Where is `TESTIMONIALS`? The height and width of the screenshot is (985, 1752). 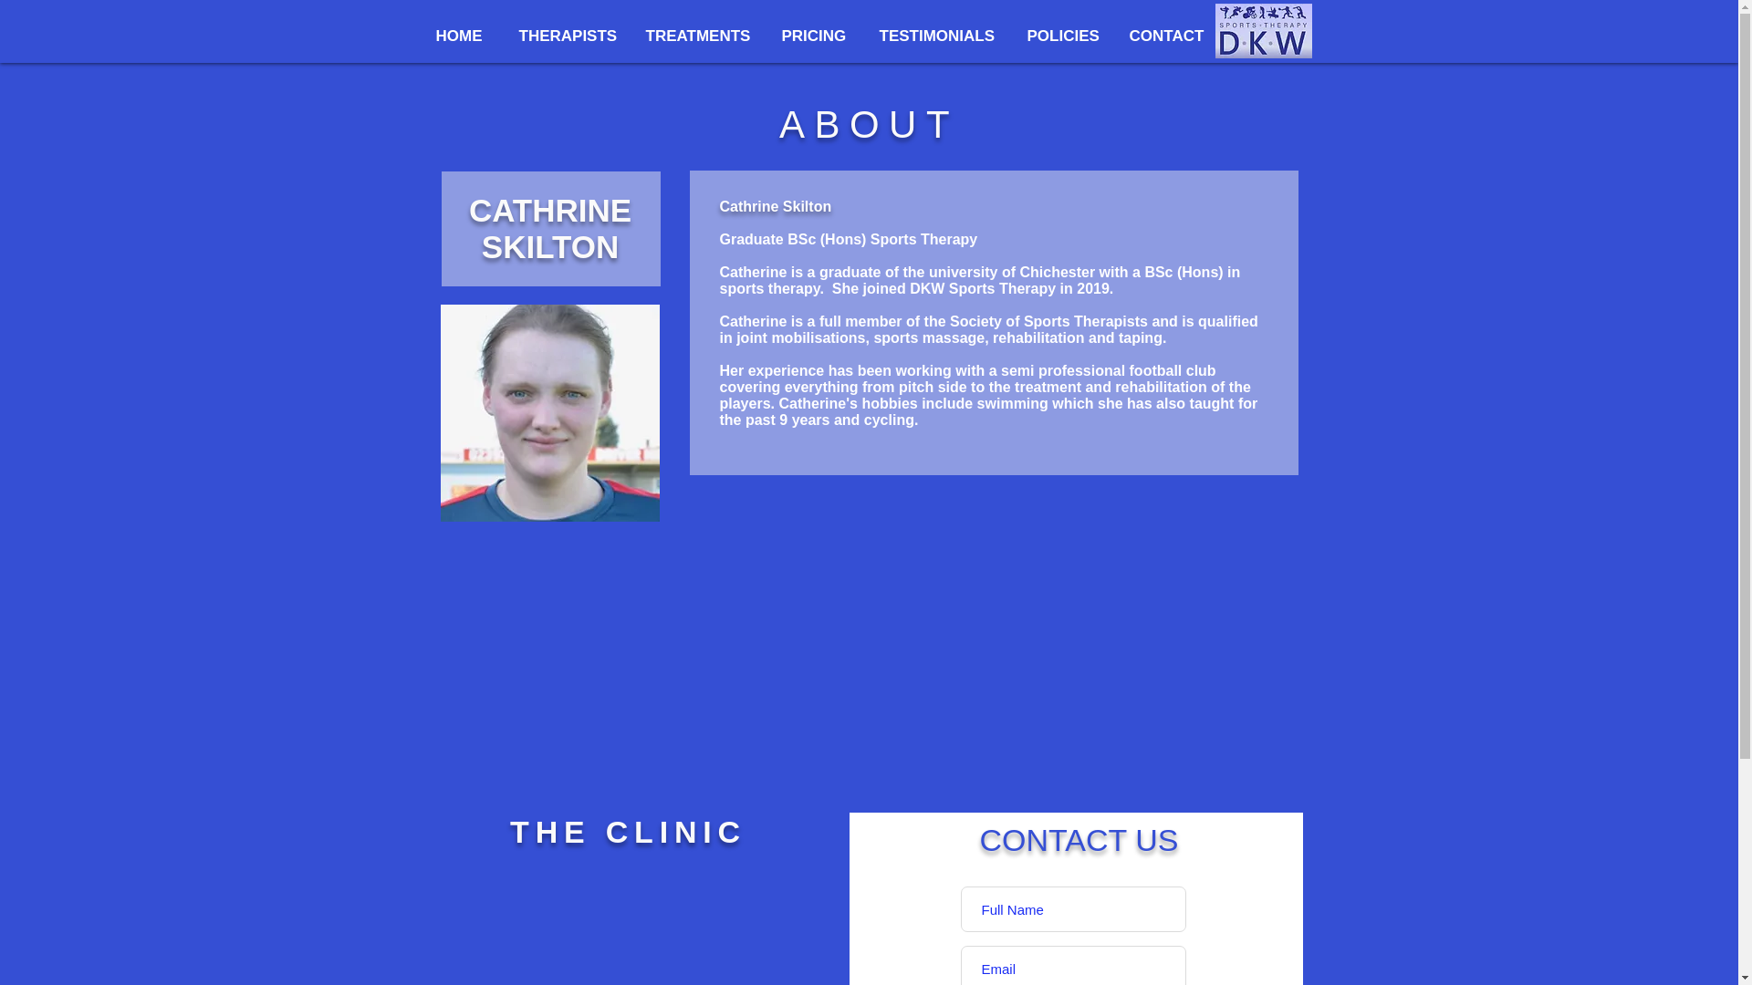 TESTIMONIALS is located at coordinates (938, 36).